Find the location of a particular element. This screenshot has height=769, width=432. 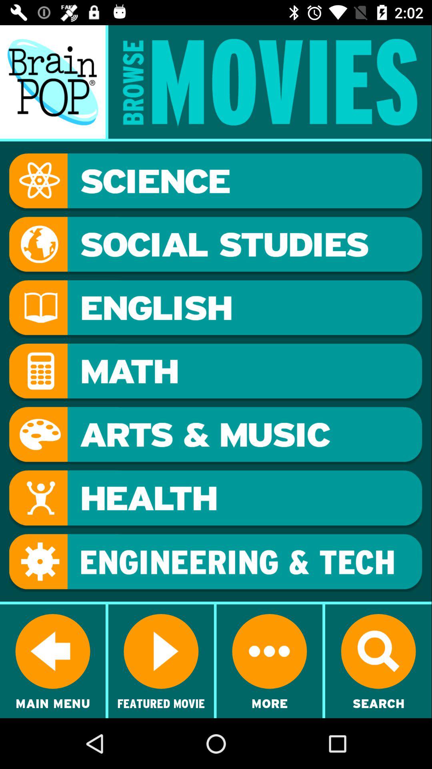

show movies about social studies is located at coordinates (216, 246).